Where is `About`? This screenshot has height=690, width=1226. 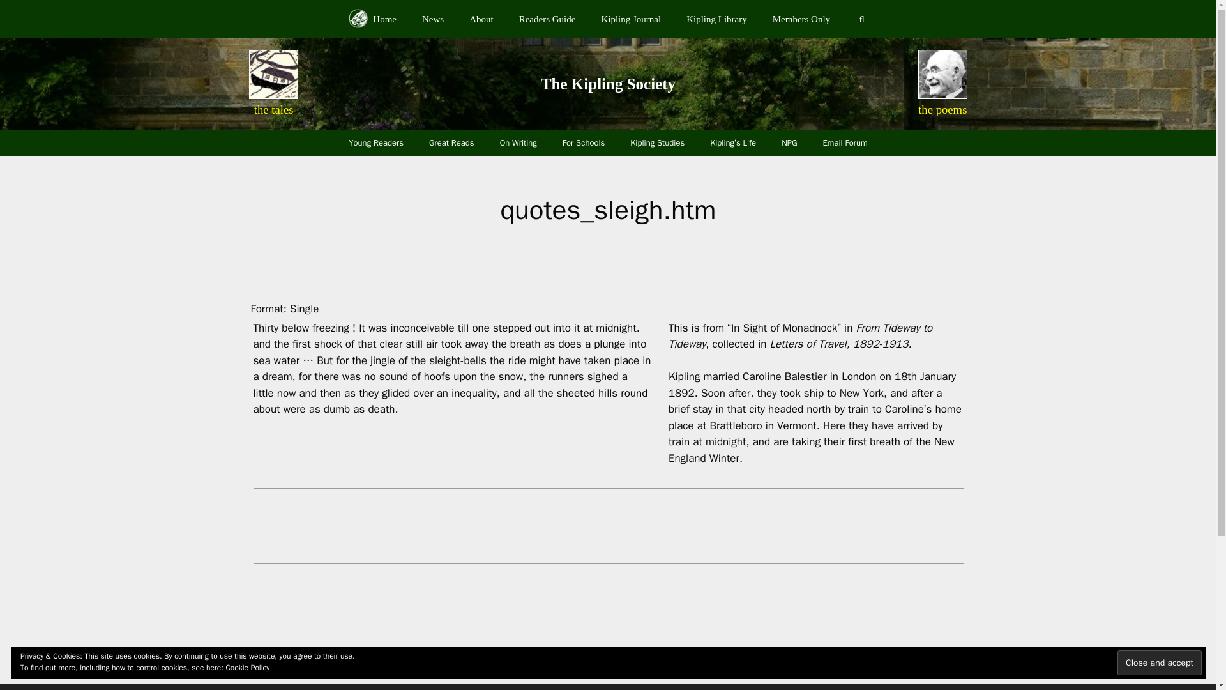 About is located at coordinates (481, 19).